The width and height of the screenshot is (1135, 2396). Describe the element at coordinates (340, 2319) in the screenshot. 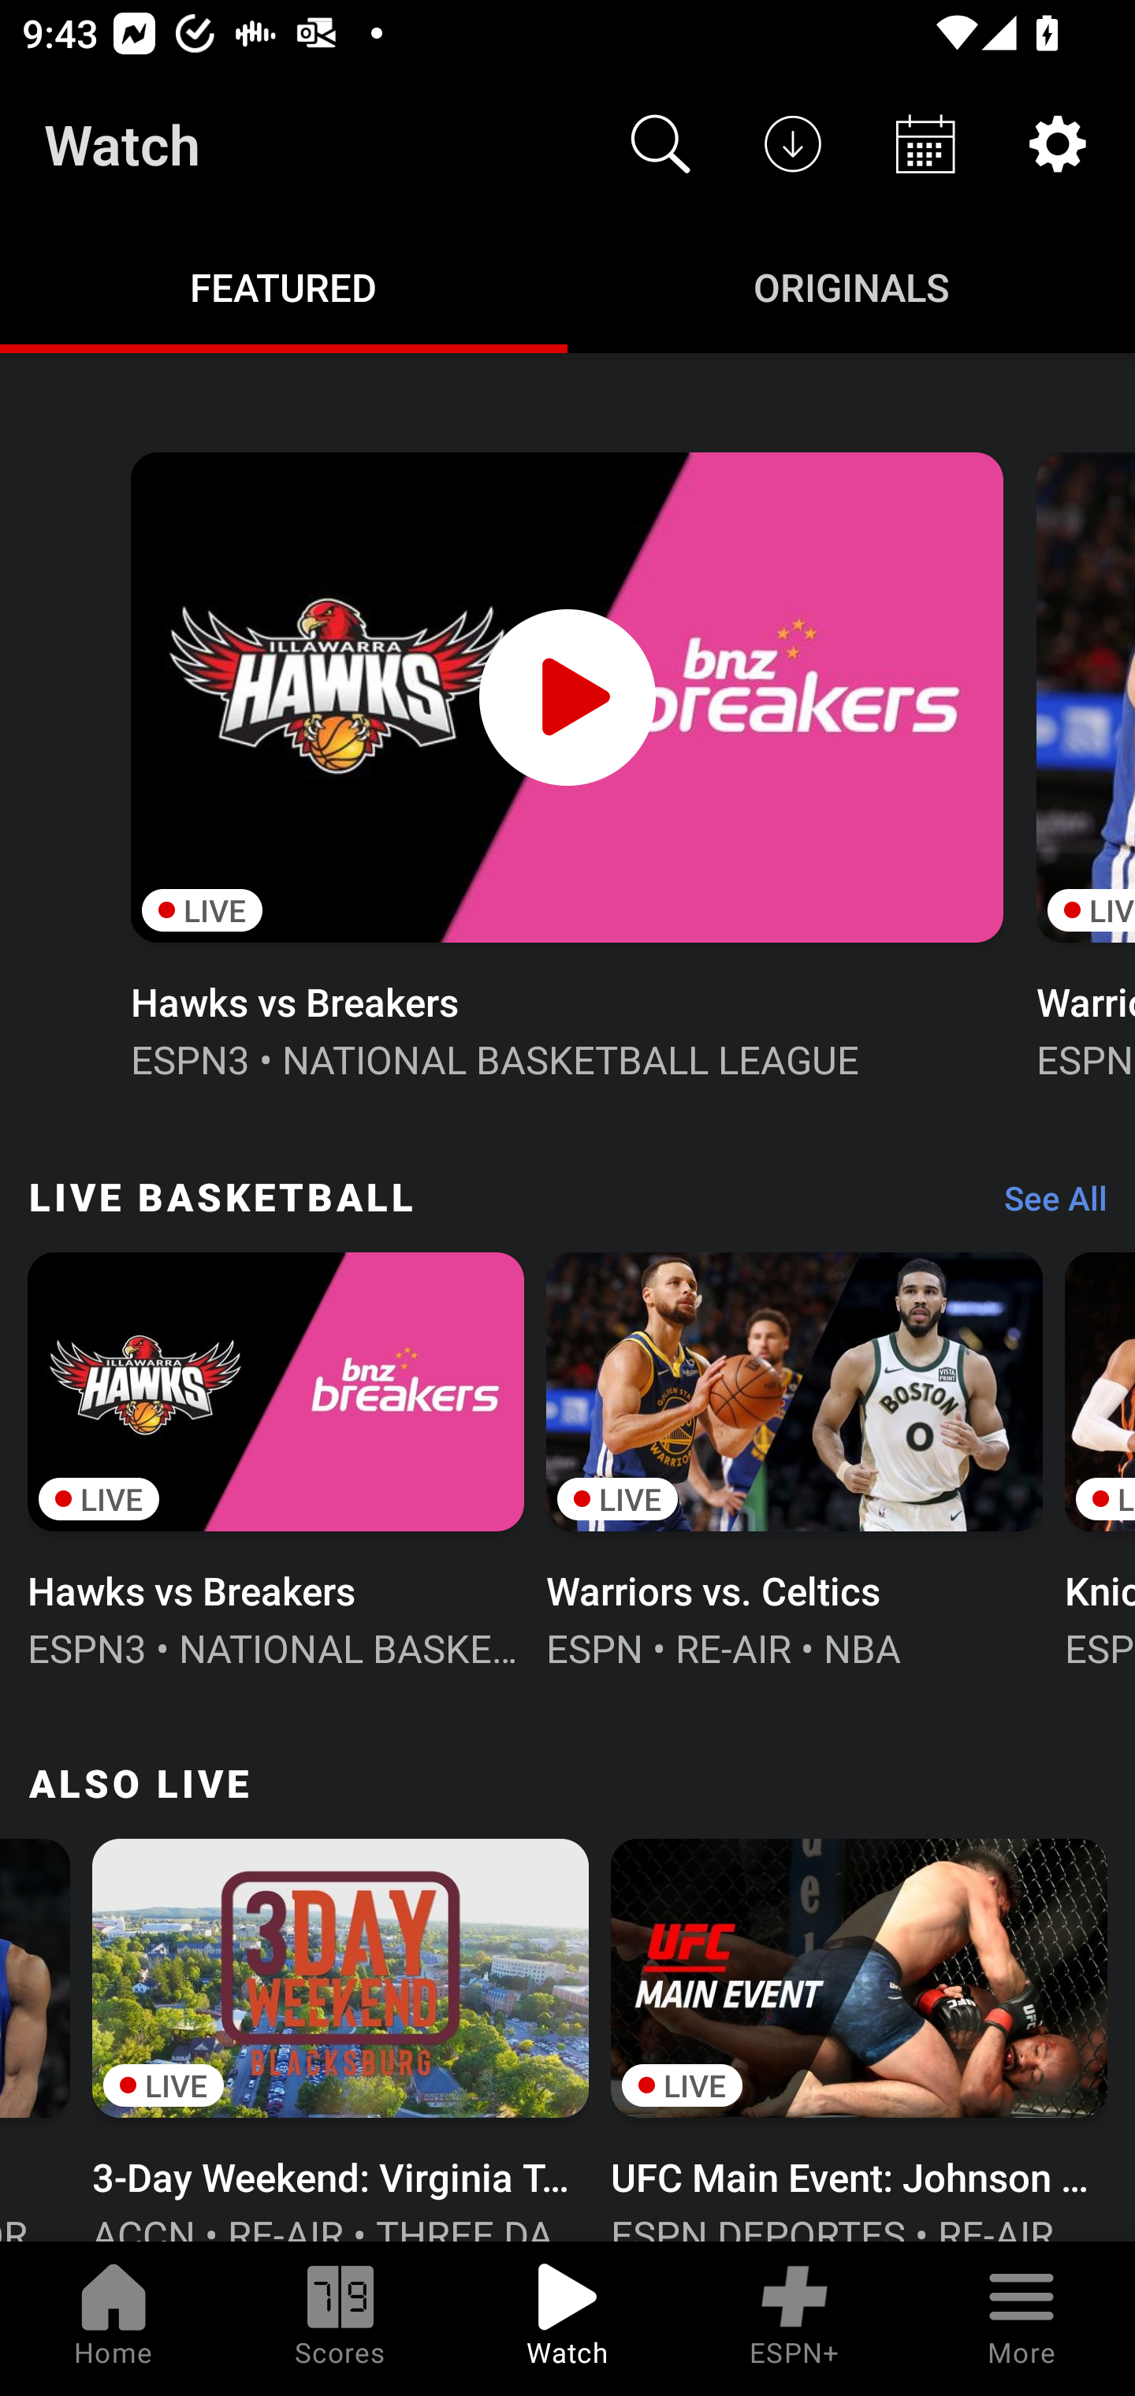

I see `Scores` at that location.